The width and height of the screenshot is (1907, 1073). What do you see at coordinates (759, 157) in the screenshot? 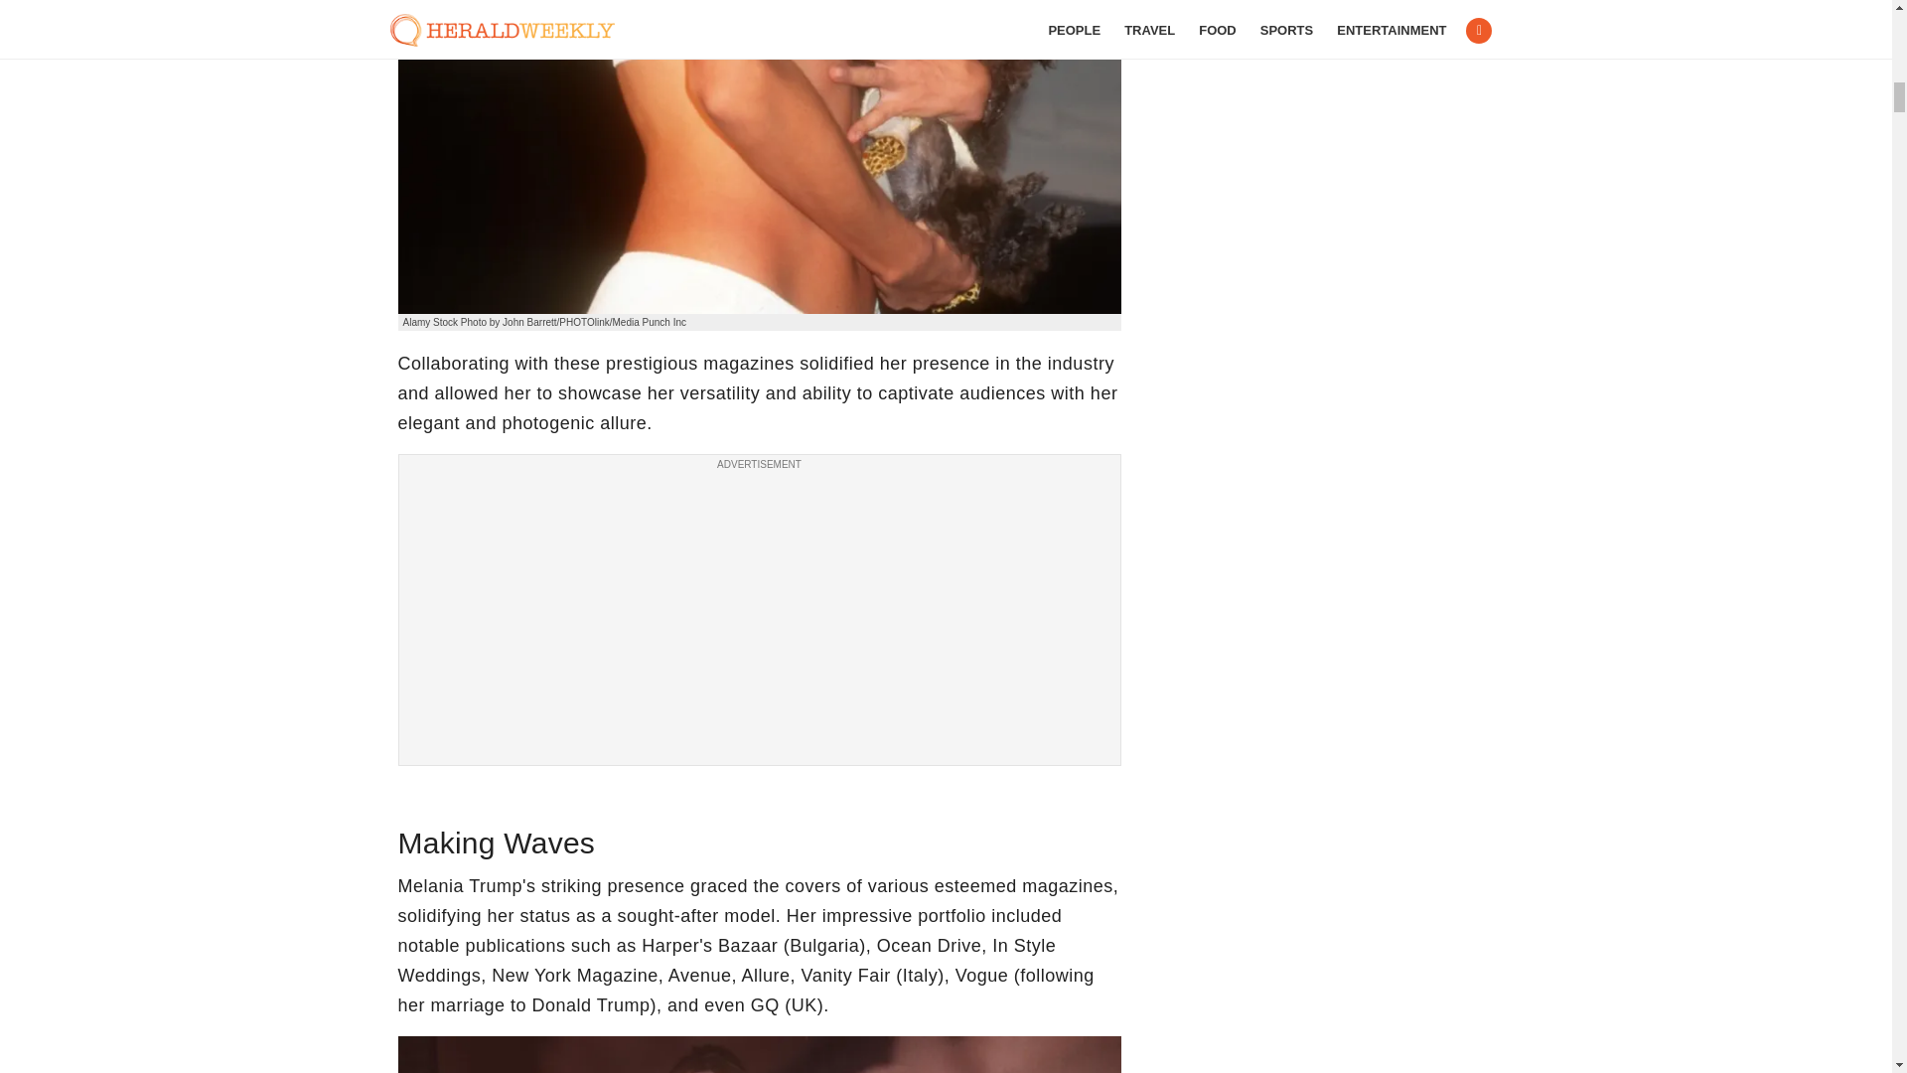
I see `Made for Modeling` at bounding box center [759, 157].